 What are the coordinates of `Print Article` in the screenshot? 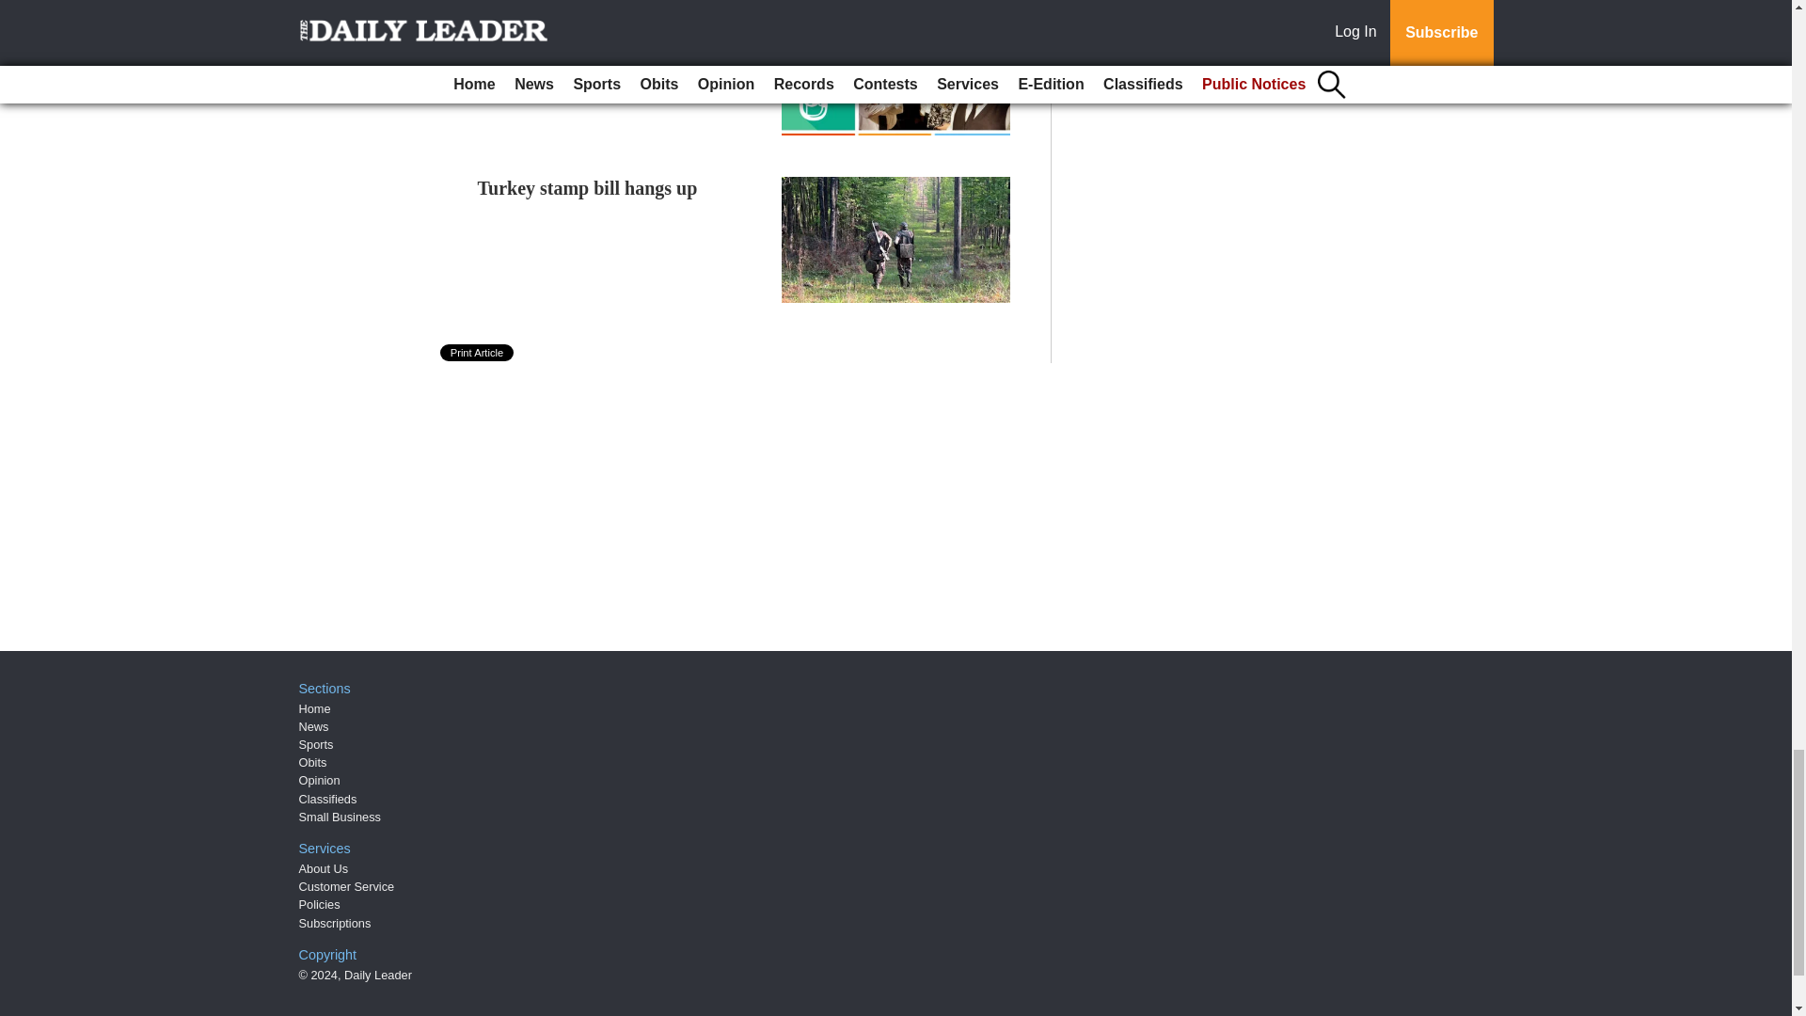 It's located at (478, 353).